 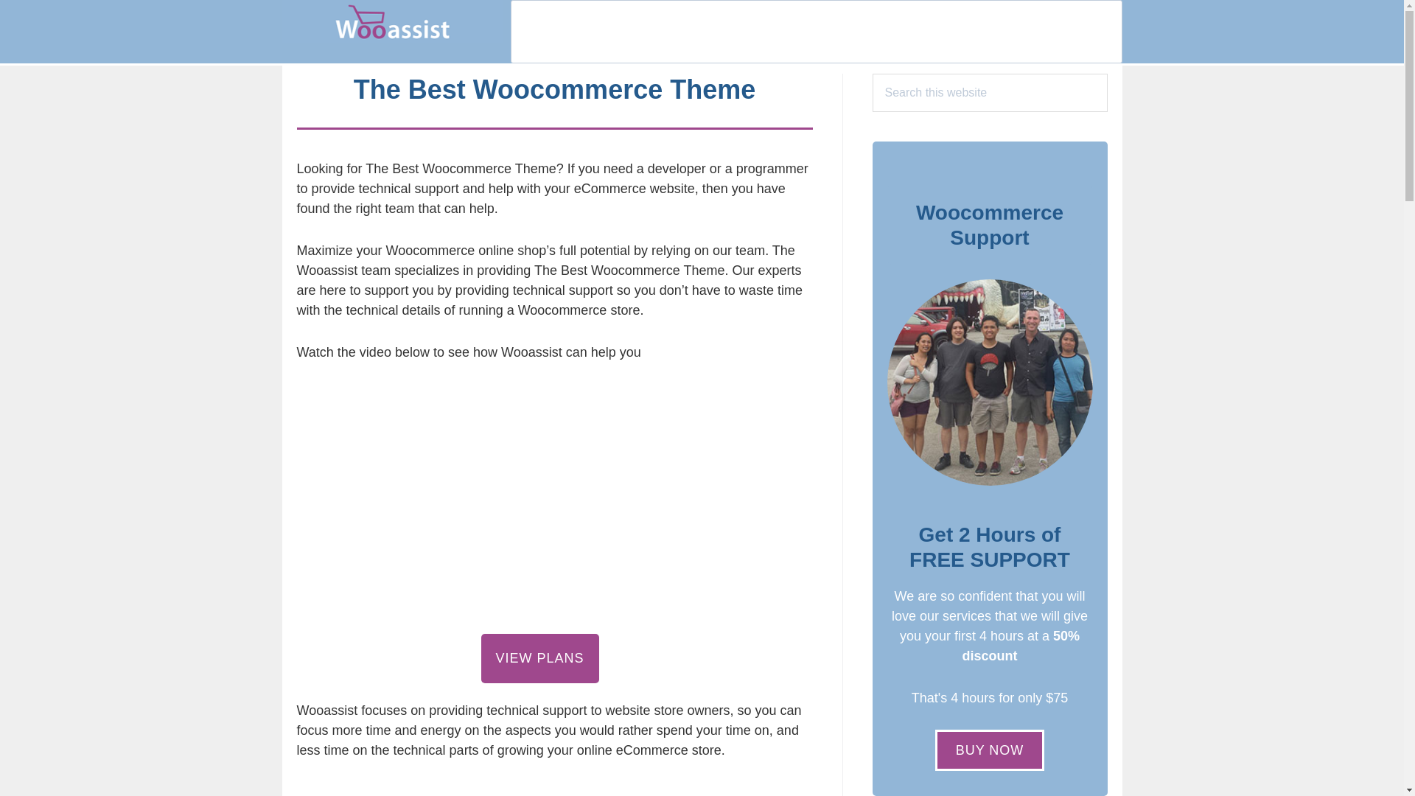 I want to click on BUY NOW, so click(x=990, y=750).